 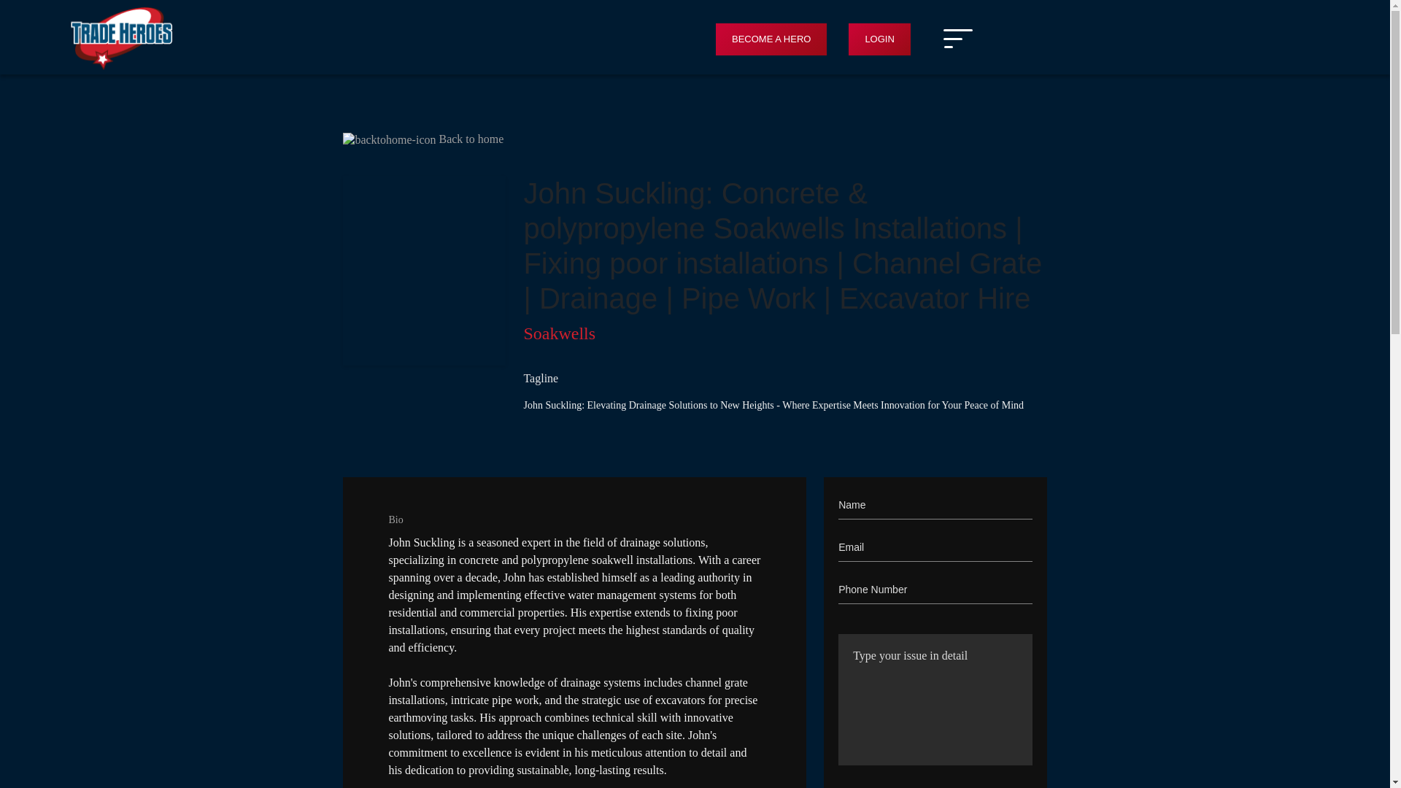 I want to click on LOGIN, so click(x=879, y=39).